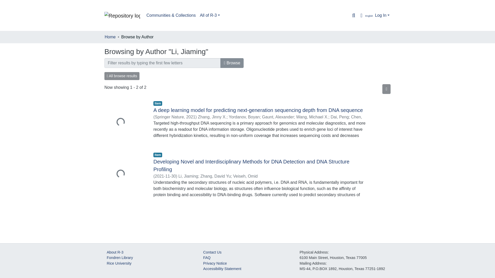 The image size is (495, 278). What do you see at coordinates (110, 37) in the screenshot?
I see `Home` at bounding box center [110, 37].